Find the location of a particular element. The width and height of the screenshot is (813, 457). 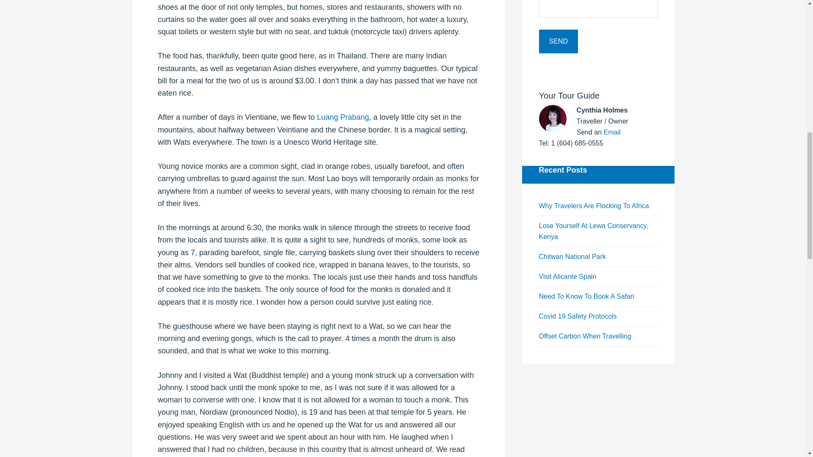

Visit Alicante Spain is located at coordinates (567, 276).